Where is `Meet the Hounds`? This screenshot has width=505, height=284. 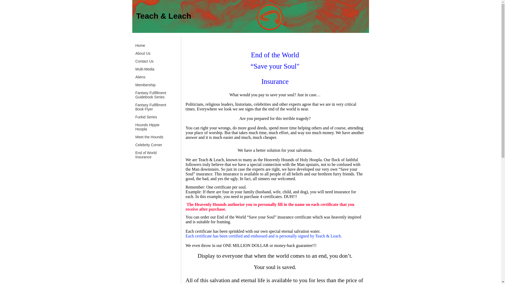
Meet the Hounds is located at coordinates (149, 139).